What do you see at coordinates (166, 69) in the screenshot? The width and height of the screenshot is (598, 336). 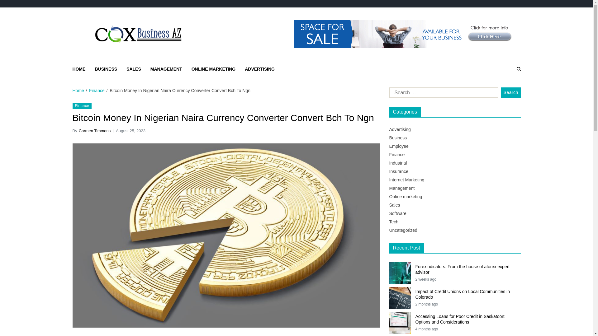 I see `MANAGEMENT` at bounding box center [166, 69].